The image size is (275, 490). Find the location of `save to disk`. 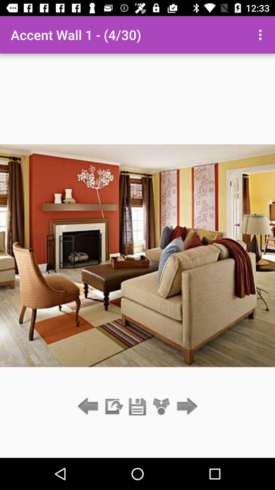

save to disk is located at coordinates (137, 407).